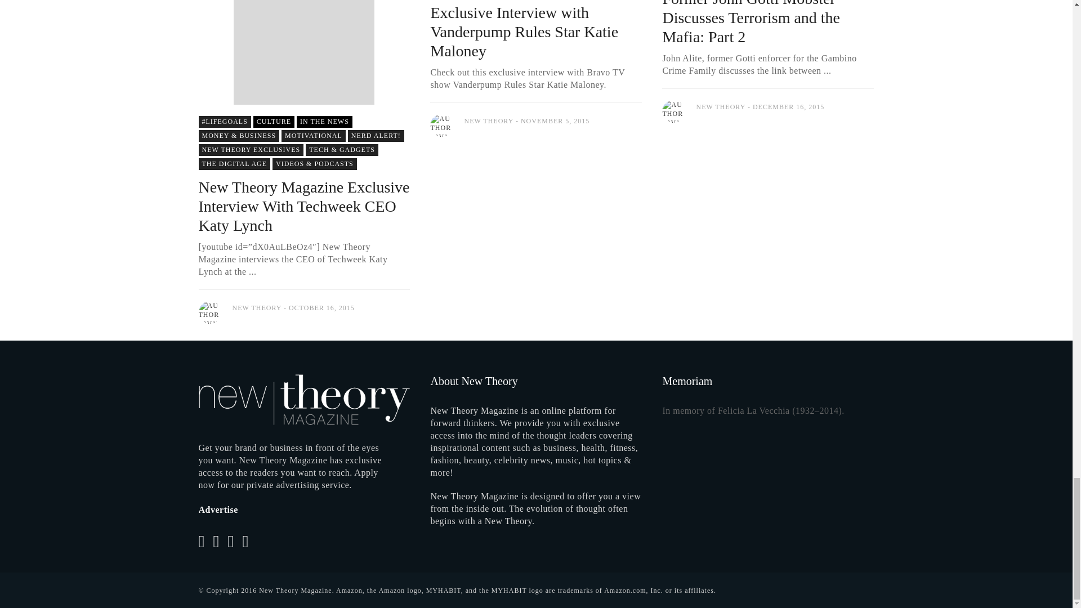 This screenshot has width=1081, height=608. Describe the element at coordinates (238, 136) in the screenshot. I see `View all posts in 144` at that location.